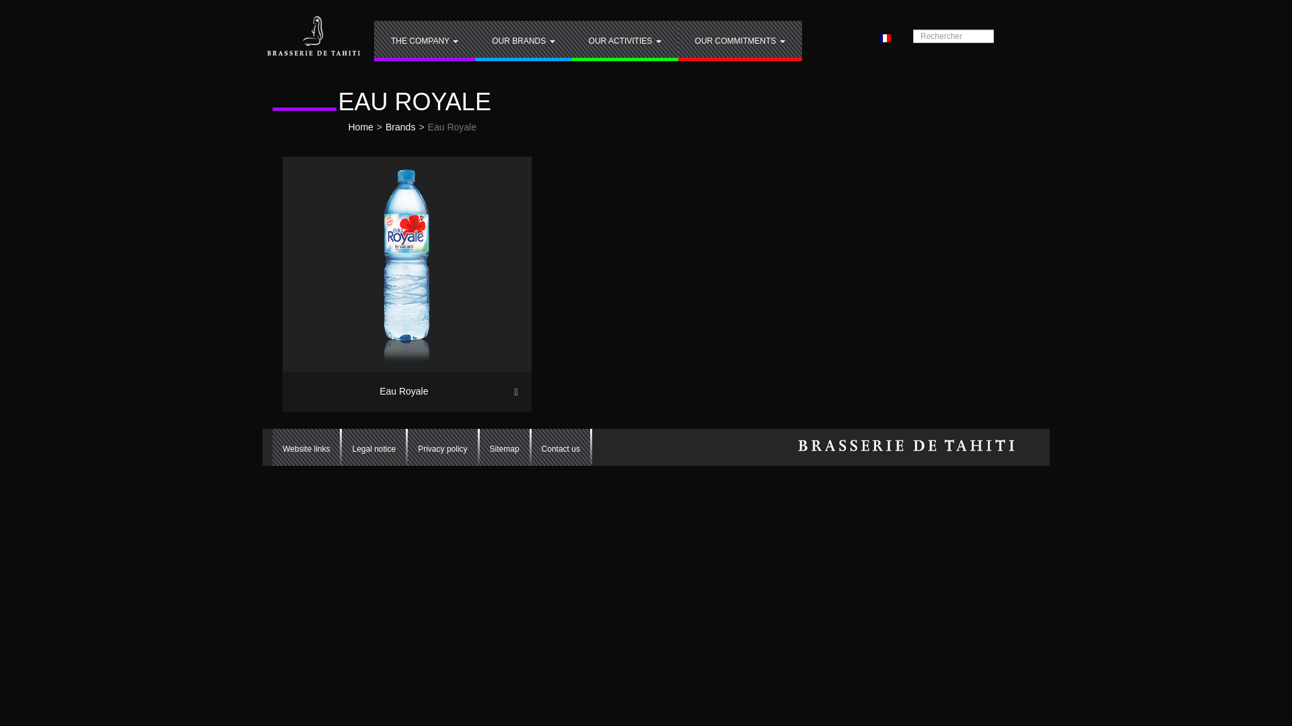 Image resolution: width=1292 pixels, height=726 pixels. Describe the element at coordinates (425, 40) in the screenshot. I see `THE COMPANY` at that location.